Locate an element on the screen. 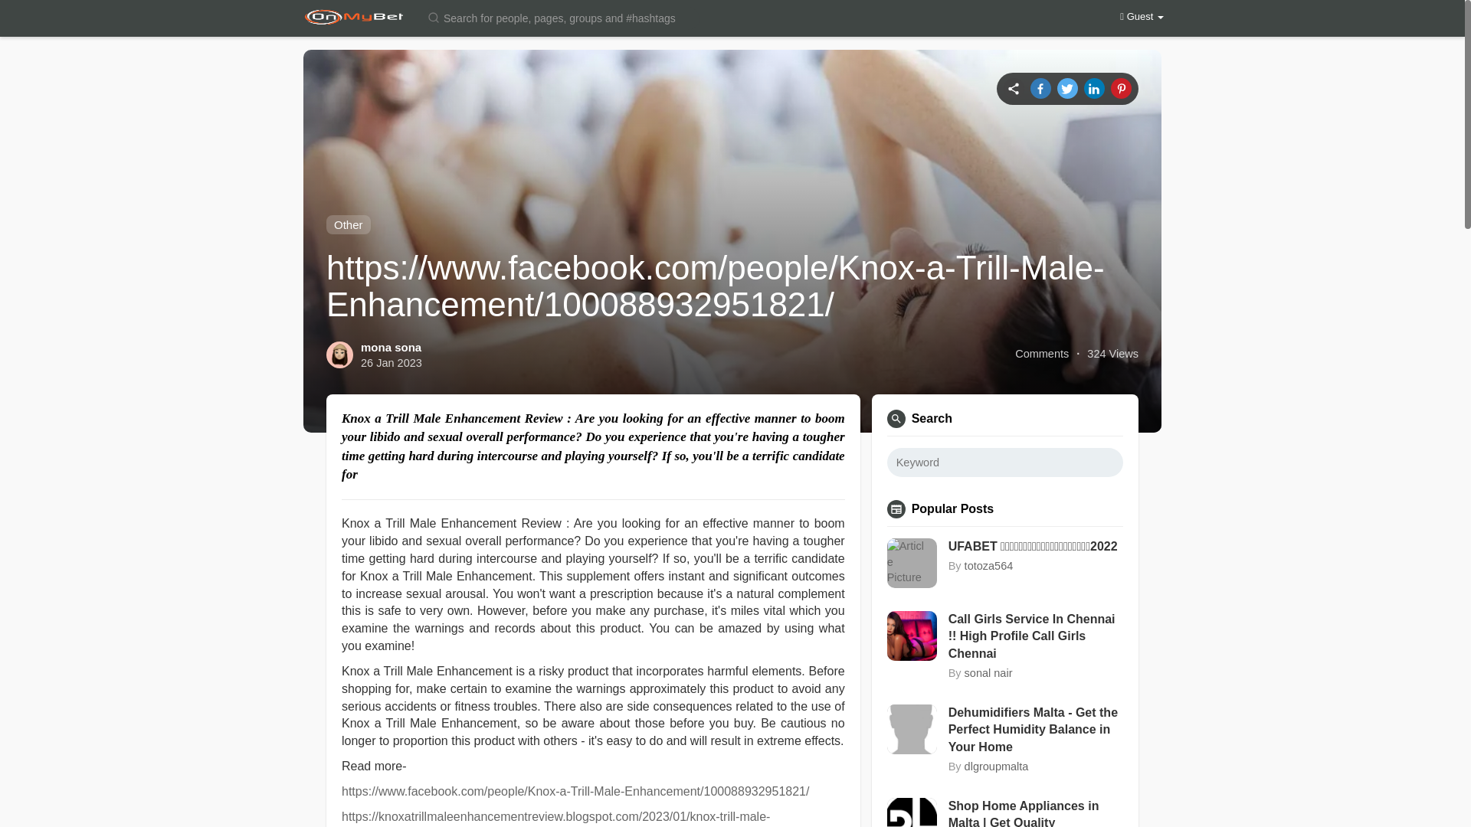 This screenshot has height=827, width=1471. Other is located at coordinates (348, 224).